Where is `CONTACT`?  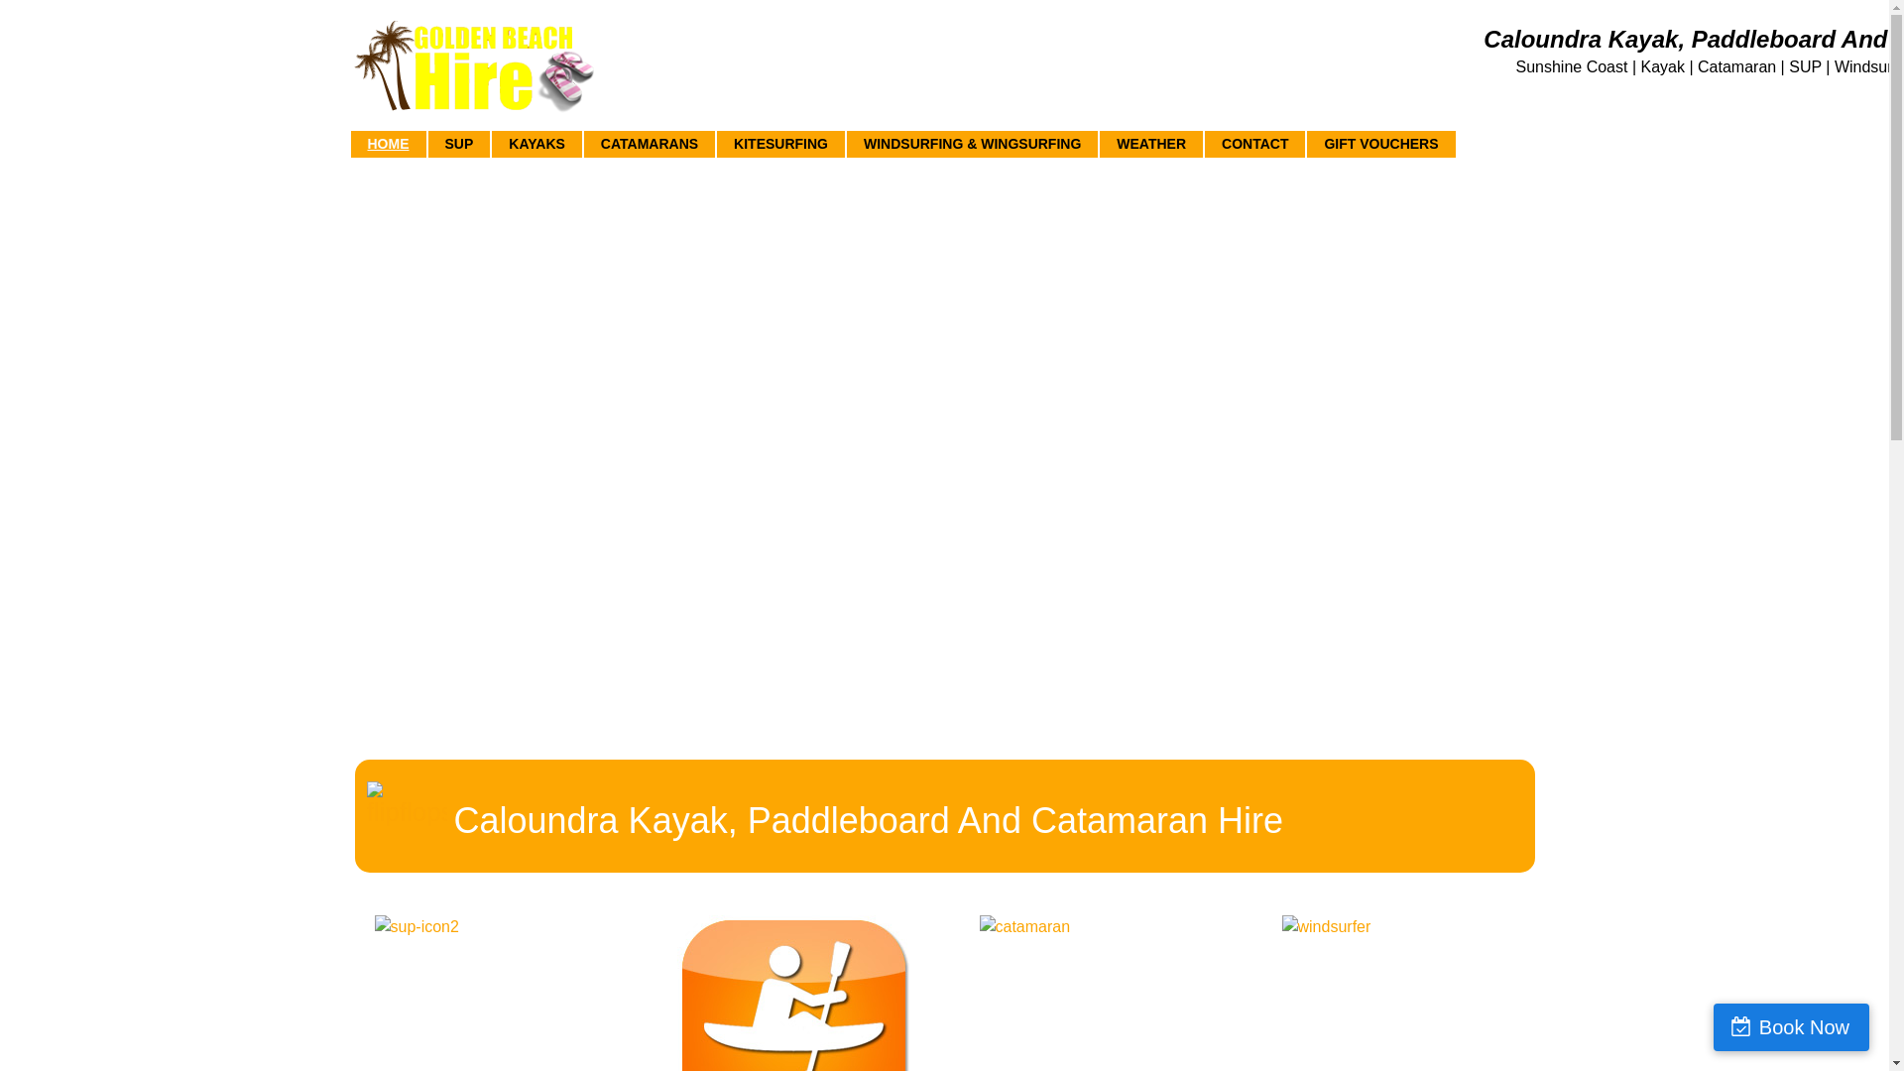
CONTACT is located at coordinates (1255, 145).